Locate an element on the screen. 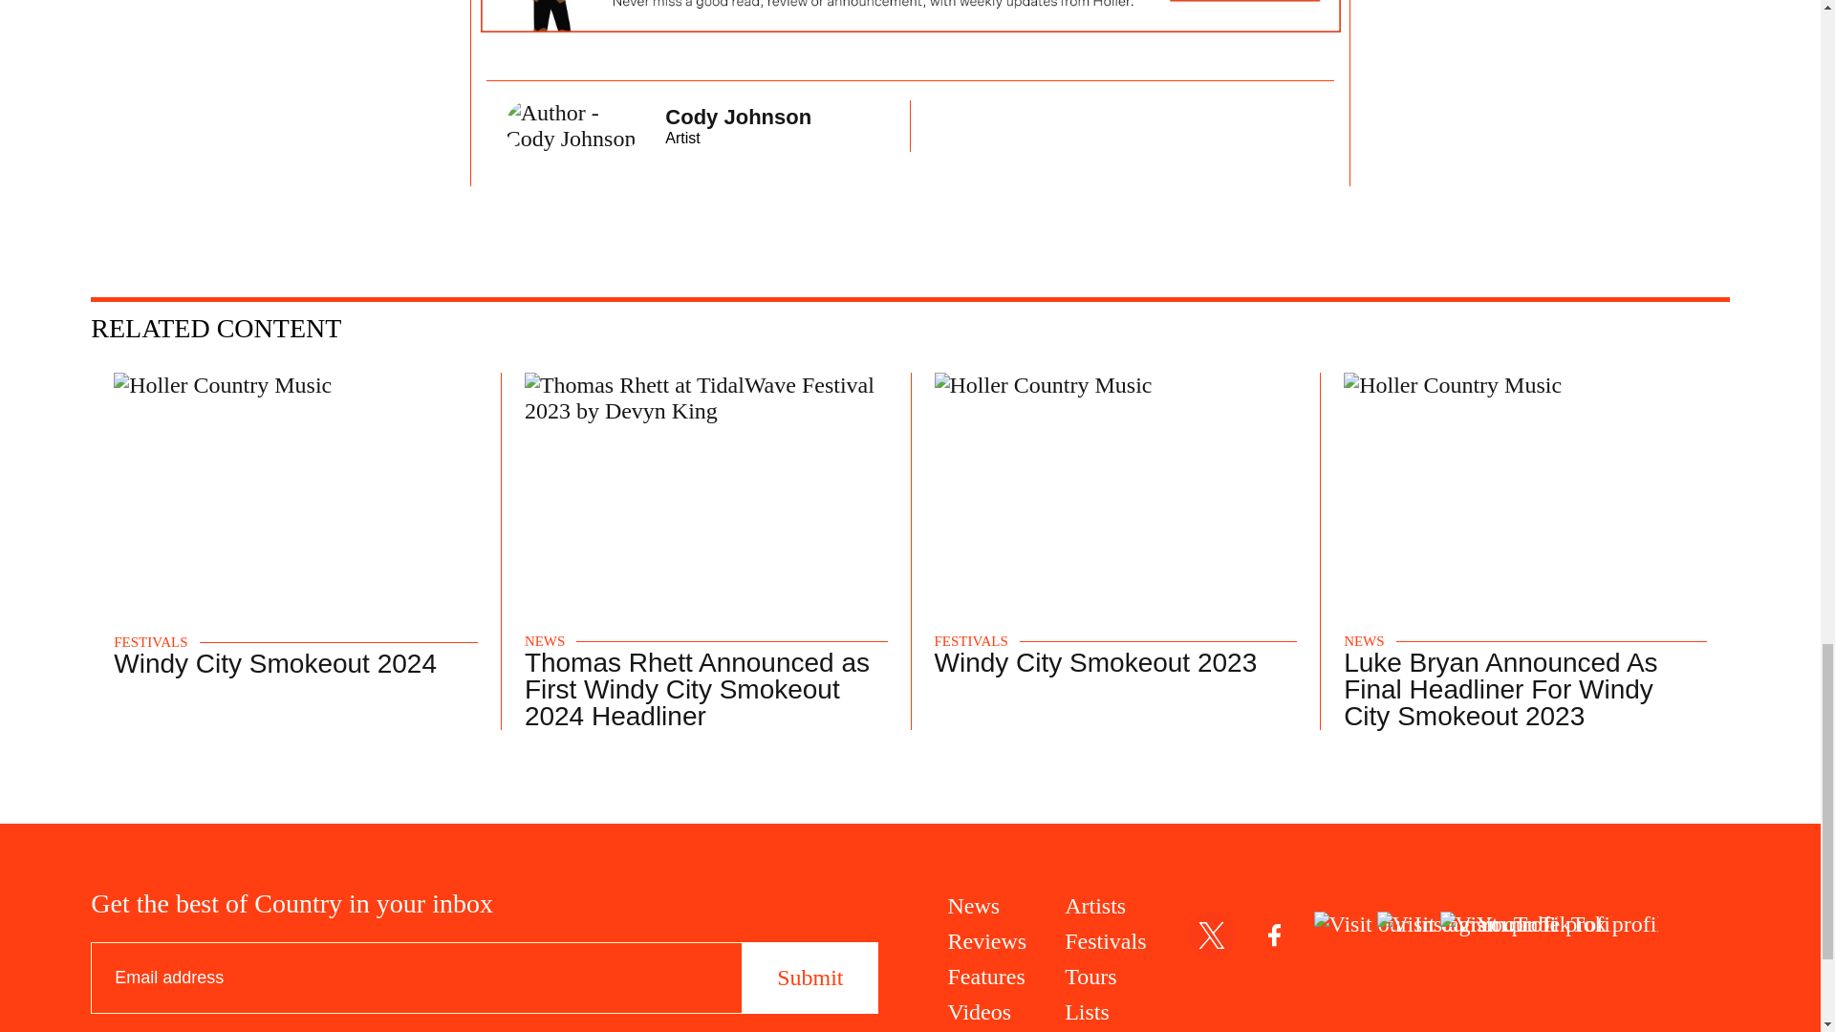  Windy City Smokeout 2023 is located at coordinates (1095, 662).